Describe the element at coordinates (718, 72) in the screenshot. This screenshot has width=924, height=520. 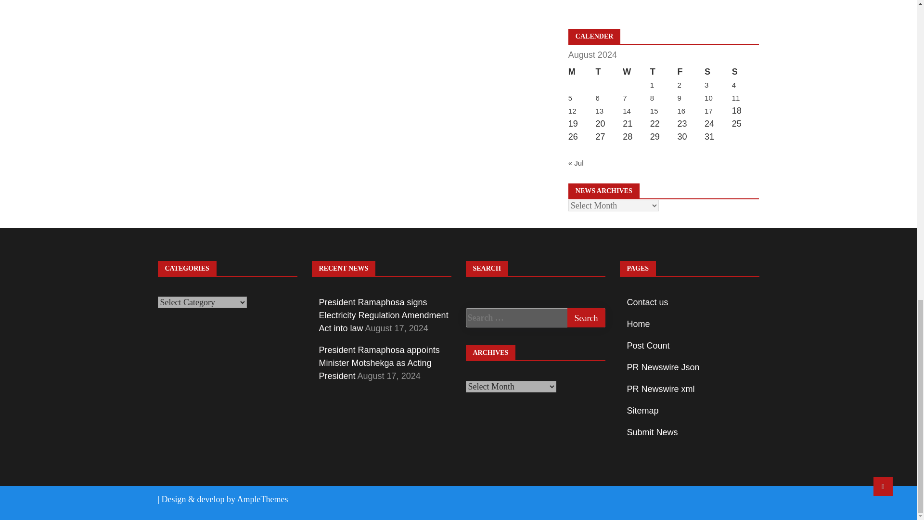
I see `Saturday` at that location.